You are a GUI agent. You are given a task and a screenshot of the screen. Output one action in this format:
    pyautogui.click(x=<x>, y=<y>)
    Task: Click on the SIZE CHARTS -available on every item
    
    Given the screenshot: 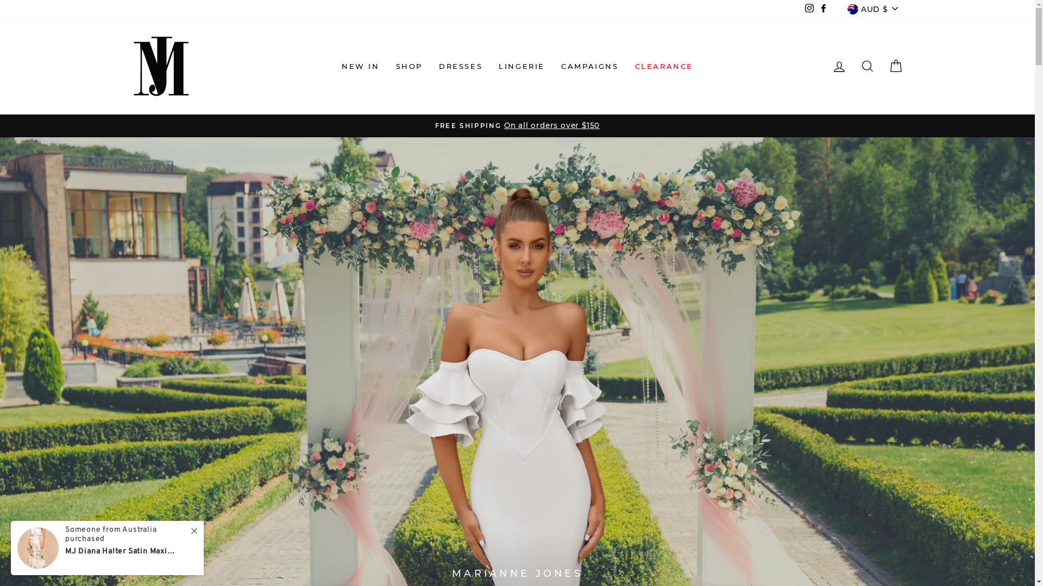 What is the action you would take?
    pyautogui.click(x=518, y=126)
    